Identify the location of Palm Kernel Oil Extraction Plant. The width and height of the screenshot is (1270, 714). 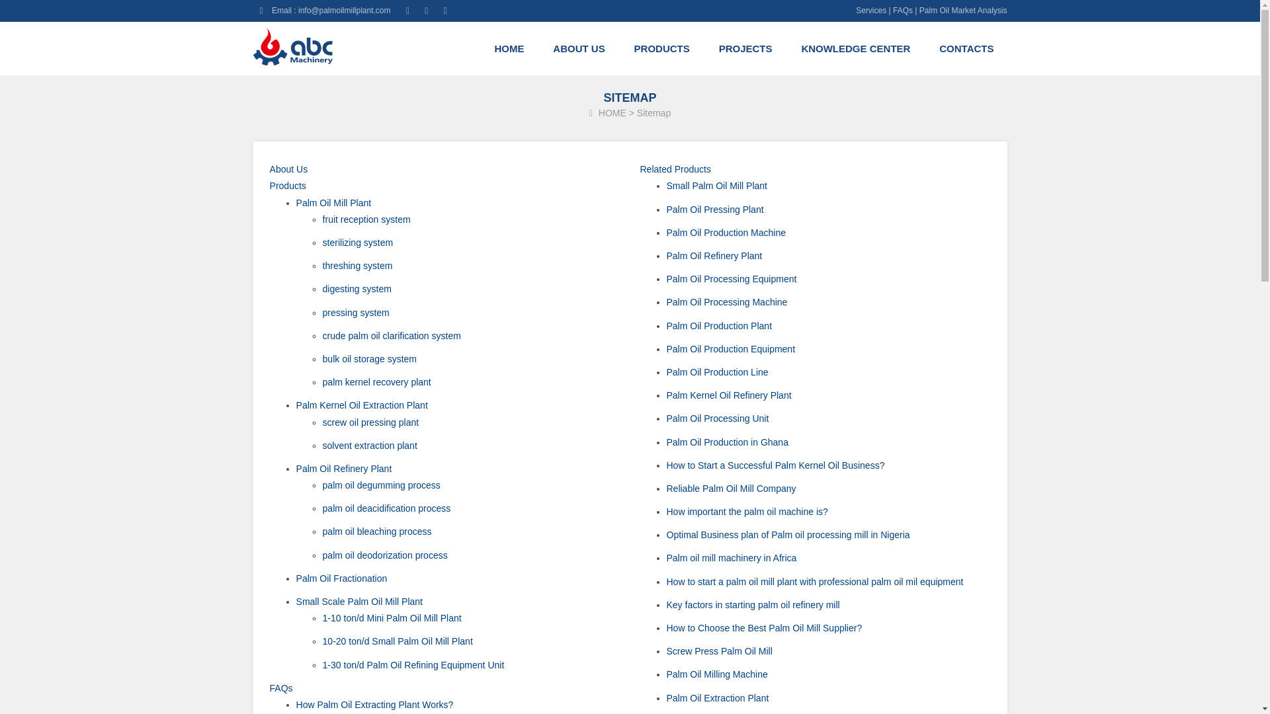
(362, 405).